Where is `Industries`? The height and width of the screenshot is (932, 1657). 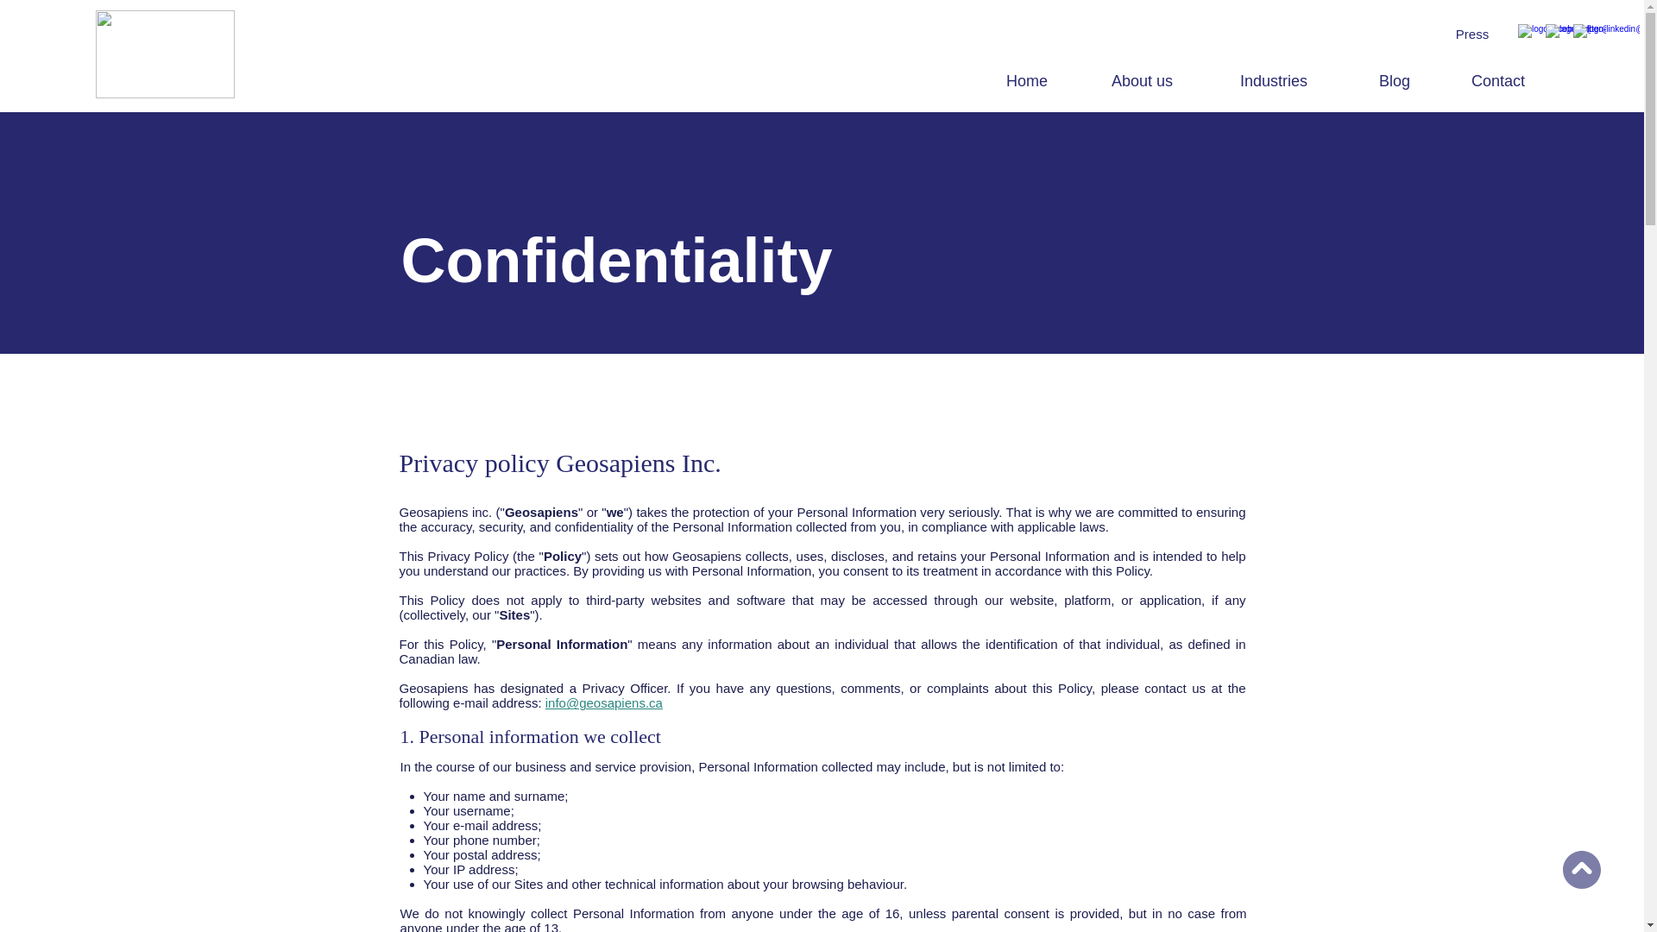
Industries is located at coordinates (1296, 81).